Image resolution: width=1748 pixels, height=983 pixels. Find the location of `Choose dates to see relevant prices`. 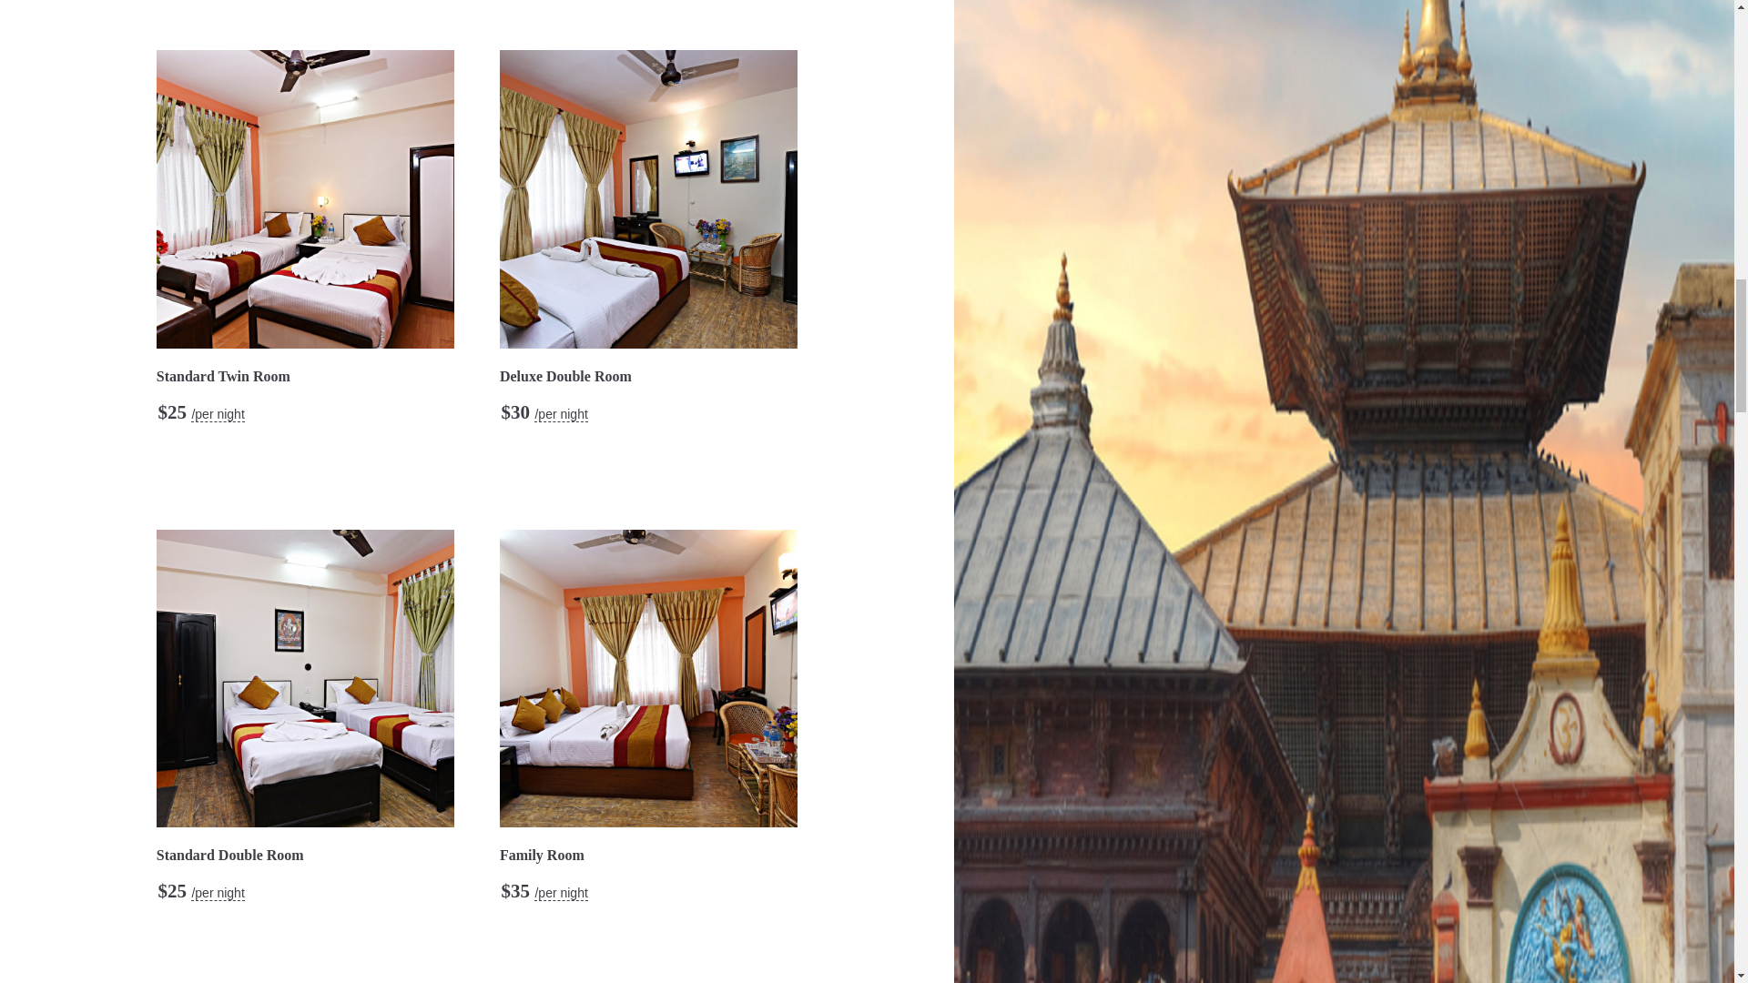

Choose dates to see relevant prices is located at coordinates (217, 415).